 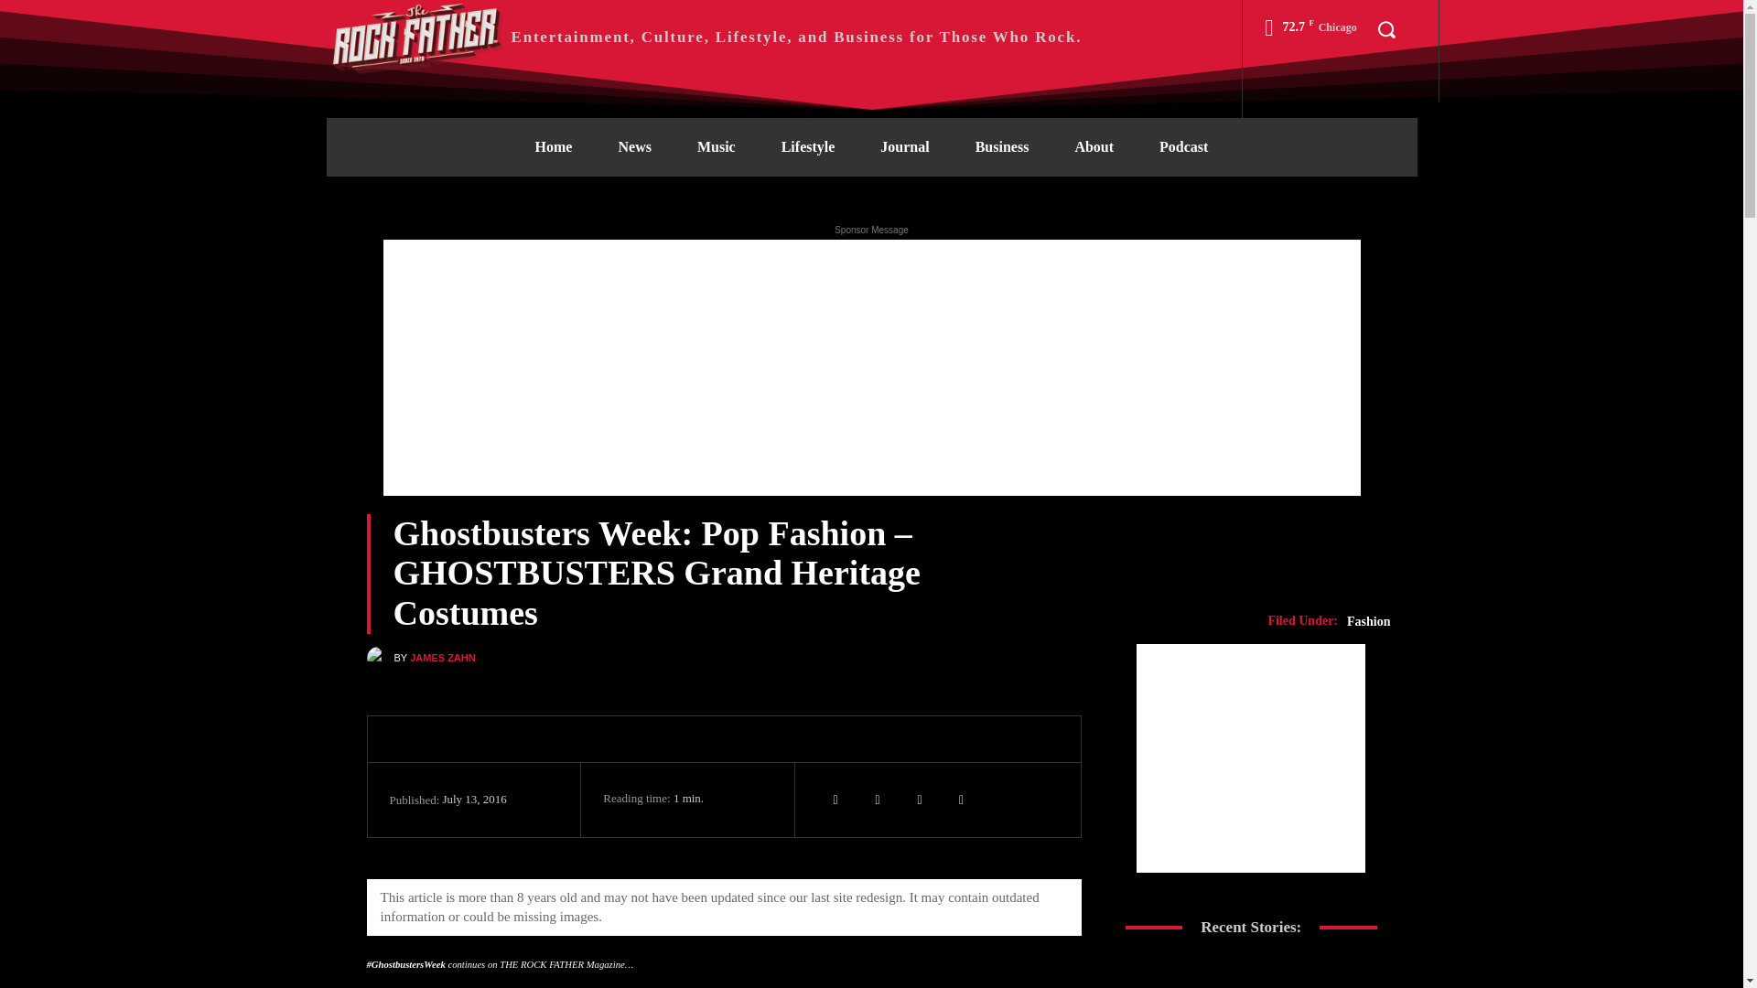 What do you see at coordinates (962, 800) in the screenshot?
I see `ReddIt` at bounding box center [962, 800].